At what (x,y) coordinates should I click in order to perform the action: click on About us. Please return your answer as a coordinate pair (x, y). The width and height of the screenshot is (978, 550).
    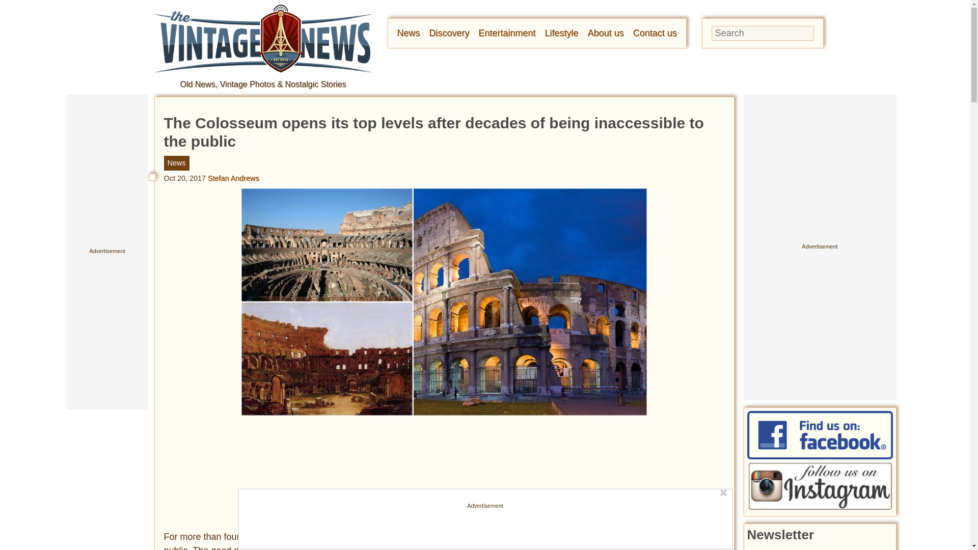
    Looking at the image, I should click on (605, 33).